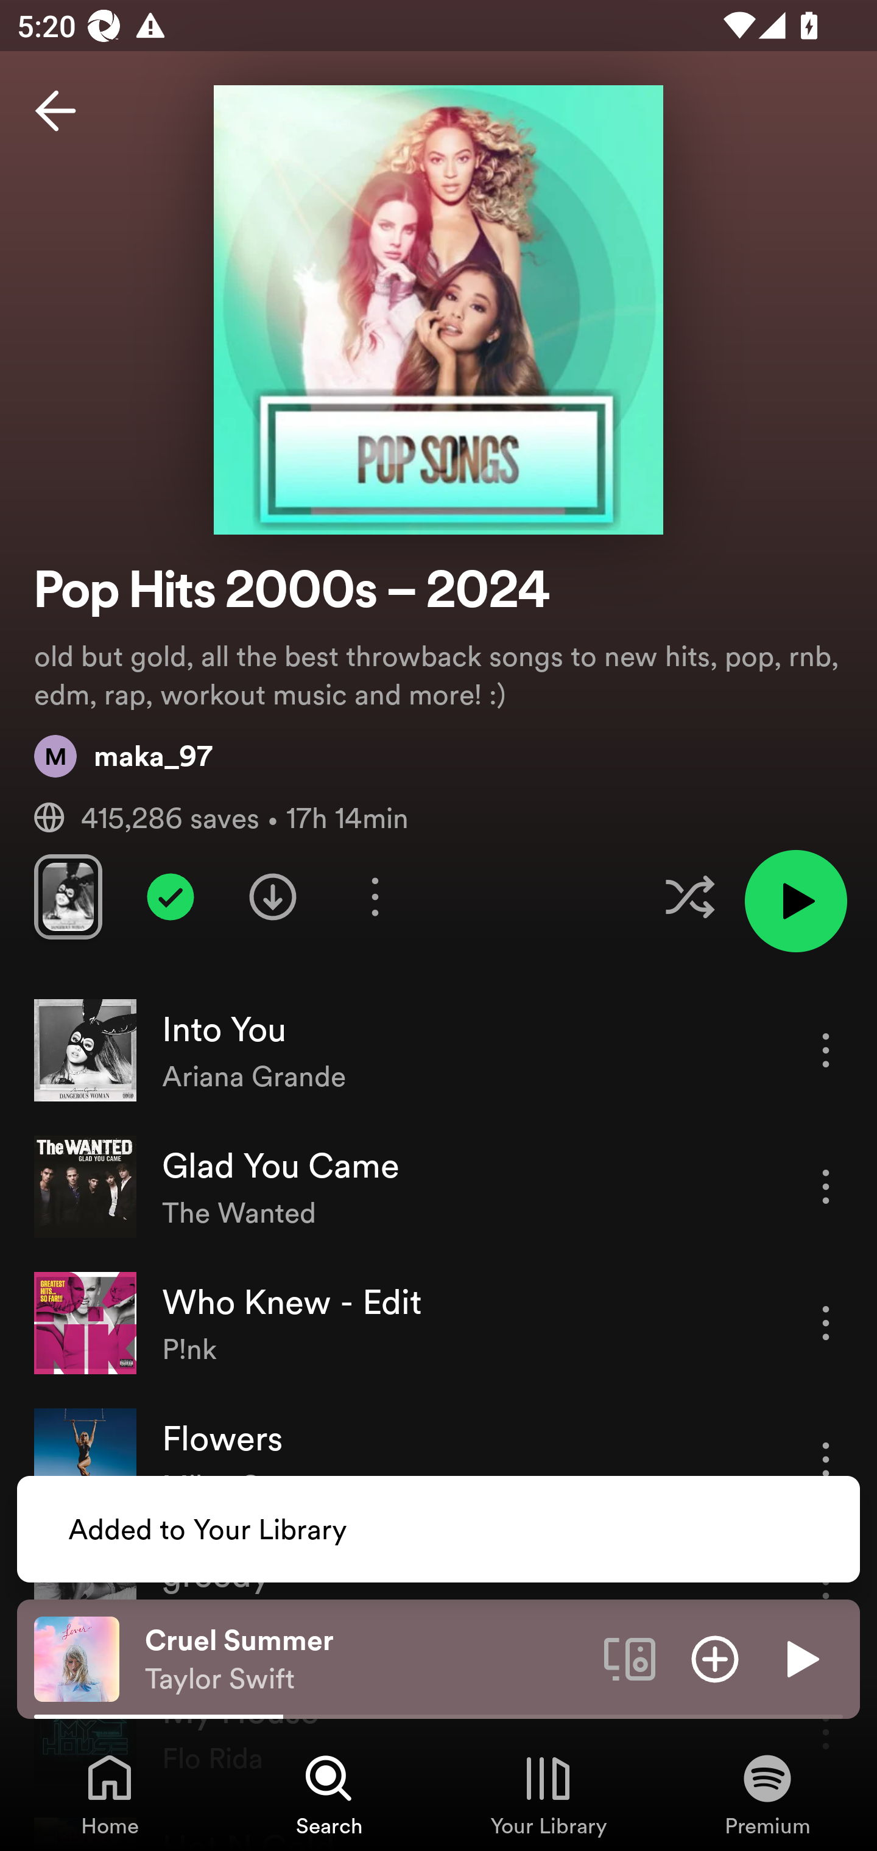 Image resolution: width=877 pixels, height=1851 pixels. Describe the element at coordinates (826, 1050) in the screenshot. I see `More options for song Into You` at that location.